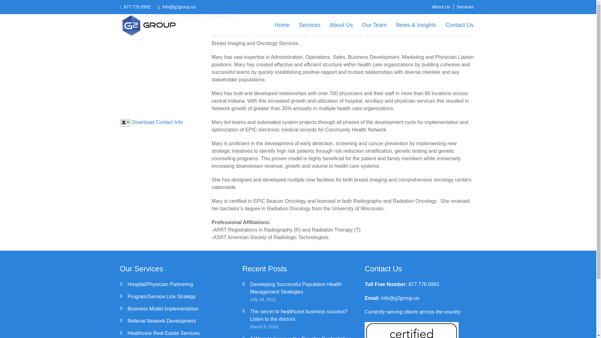 This screenshot has height=338, width=601. Describe the element at coordinates (282, 25) in the screenshot. I see `Home` at that location.